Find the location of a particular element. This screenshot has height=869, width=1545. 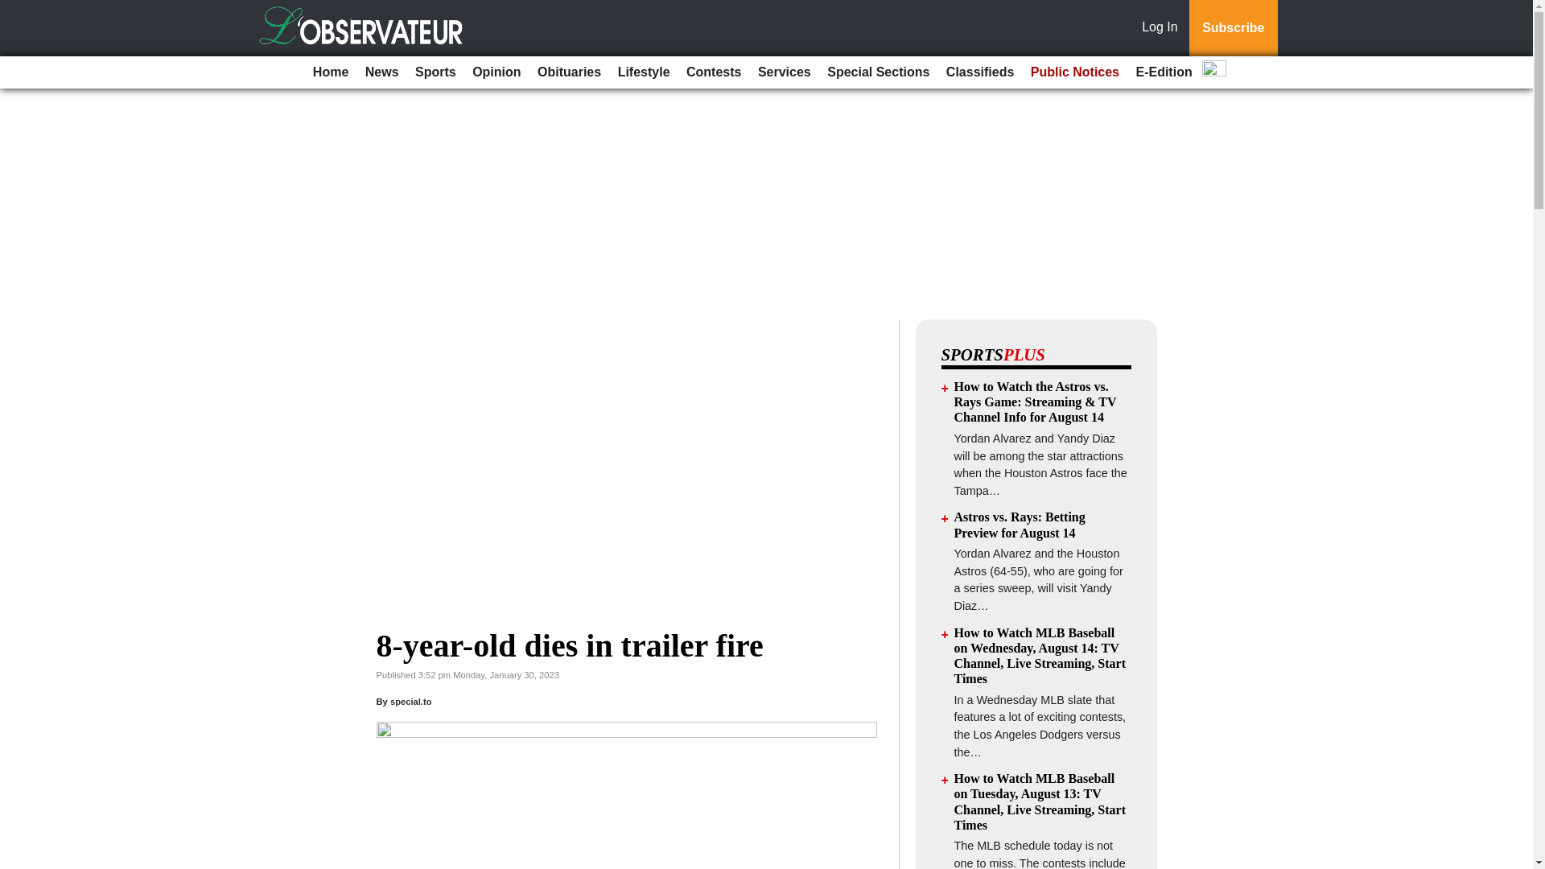

Contests is located at coordinates (713, 72).